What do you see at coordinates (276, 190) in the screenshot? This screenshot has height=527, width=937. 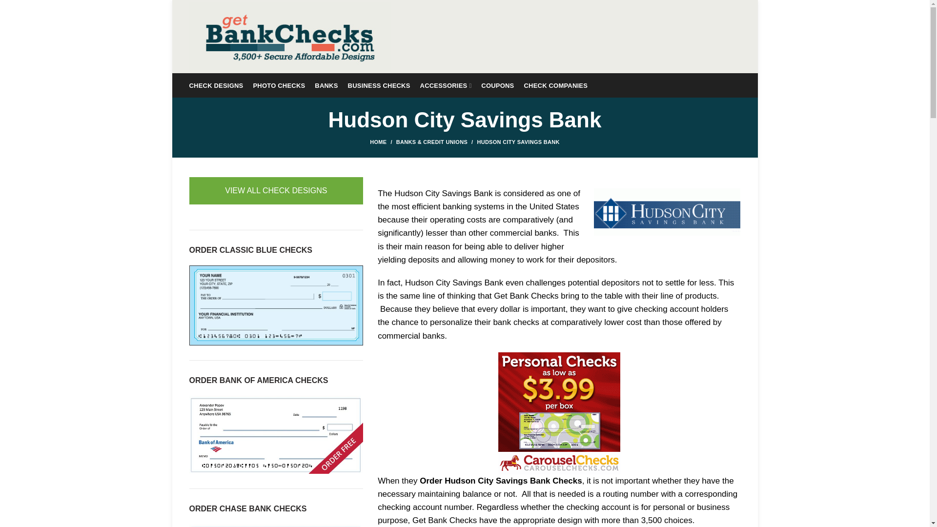 I see `VIEW ALL CHECK DESIGNS` at bounding box center [276, 190].